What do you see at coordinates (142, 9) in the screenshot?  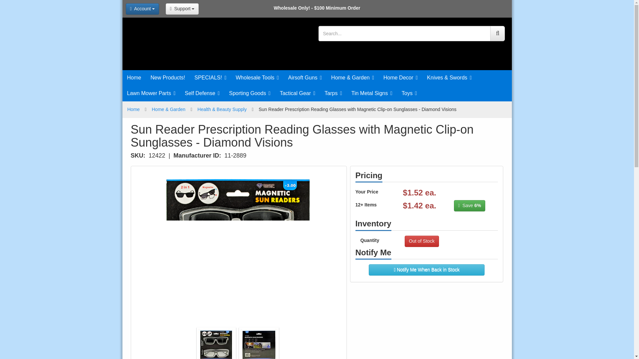 I see `  Account ` at bounding box center [142, 9].